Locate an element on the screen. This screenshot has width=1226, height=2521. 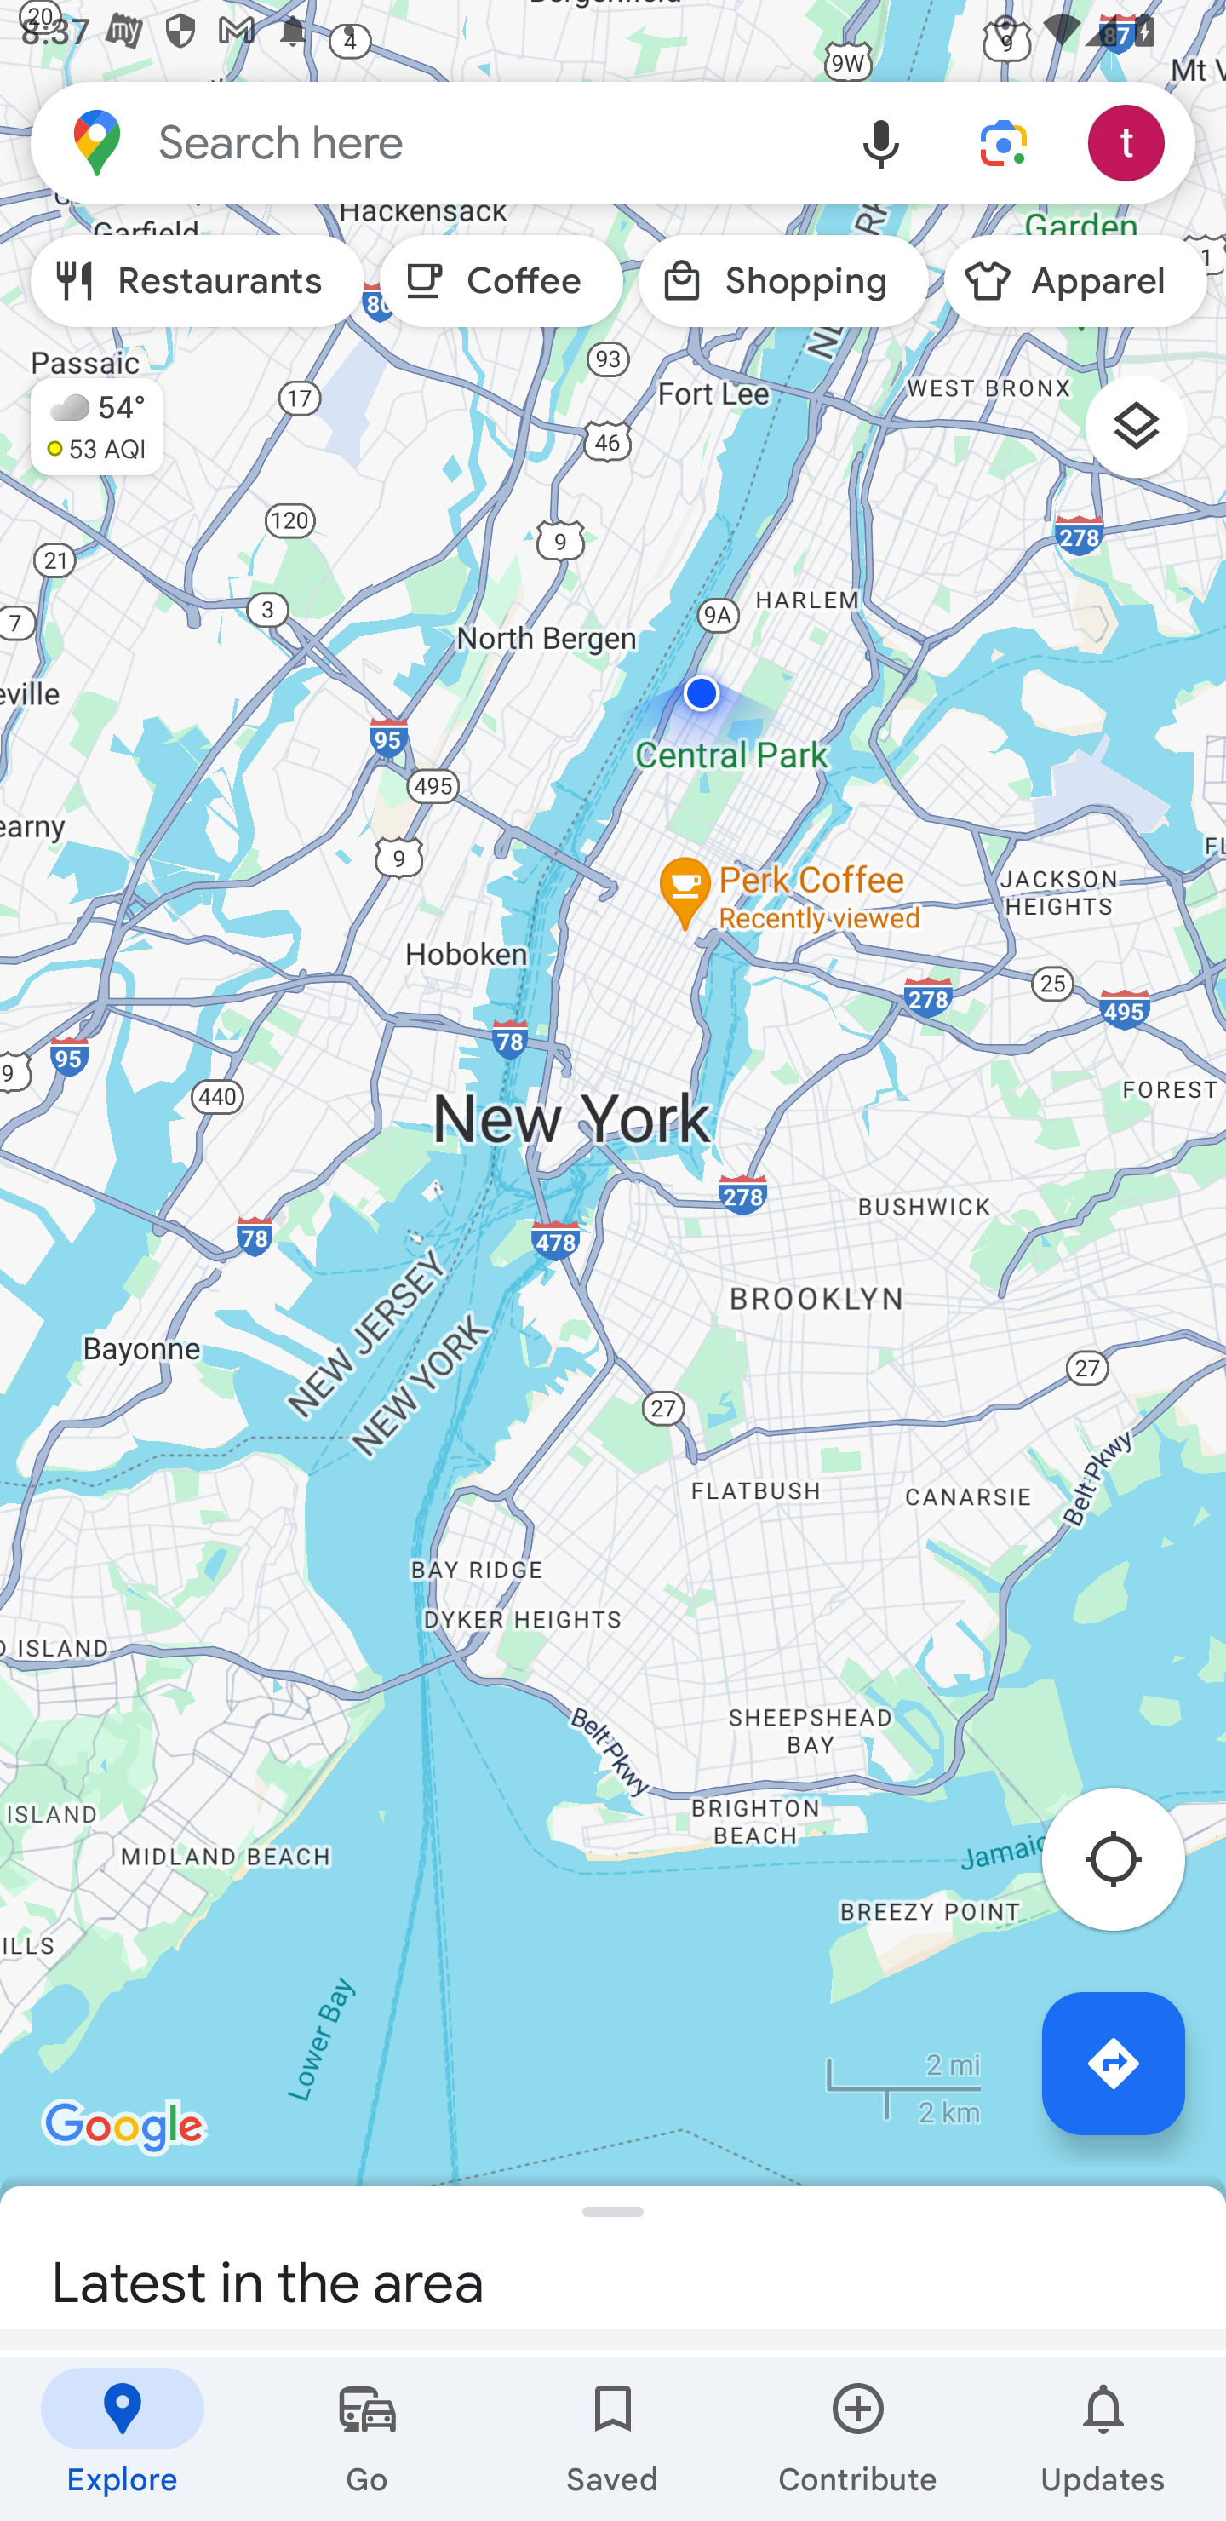
Shopping Search for Shopping is located at coordinates (783, 281).